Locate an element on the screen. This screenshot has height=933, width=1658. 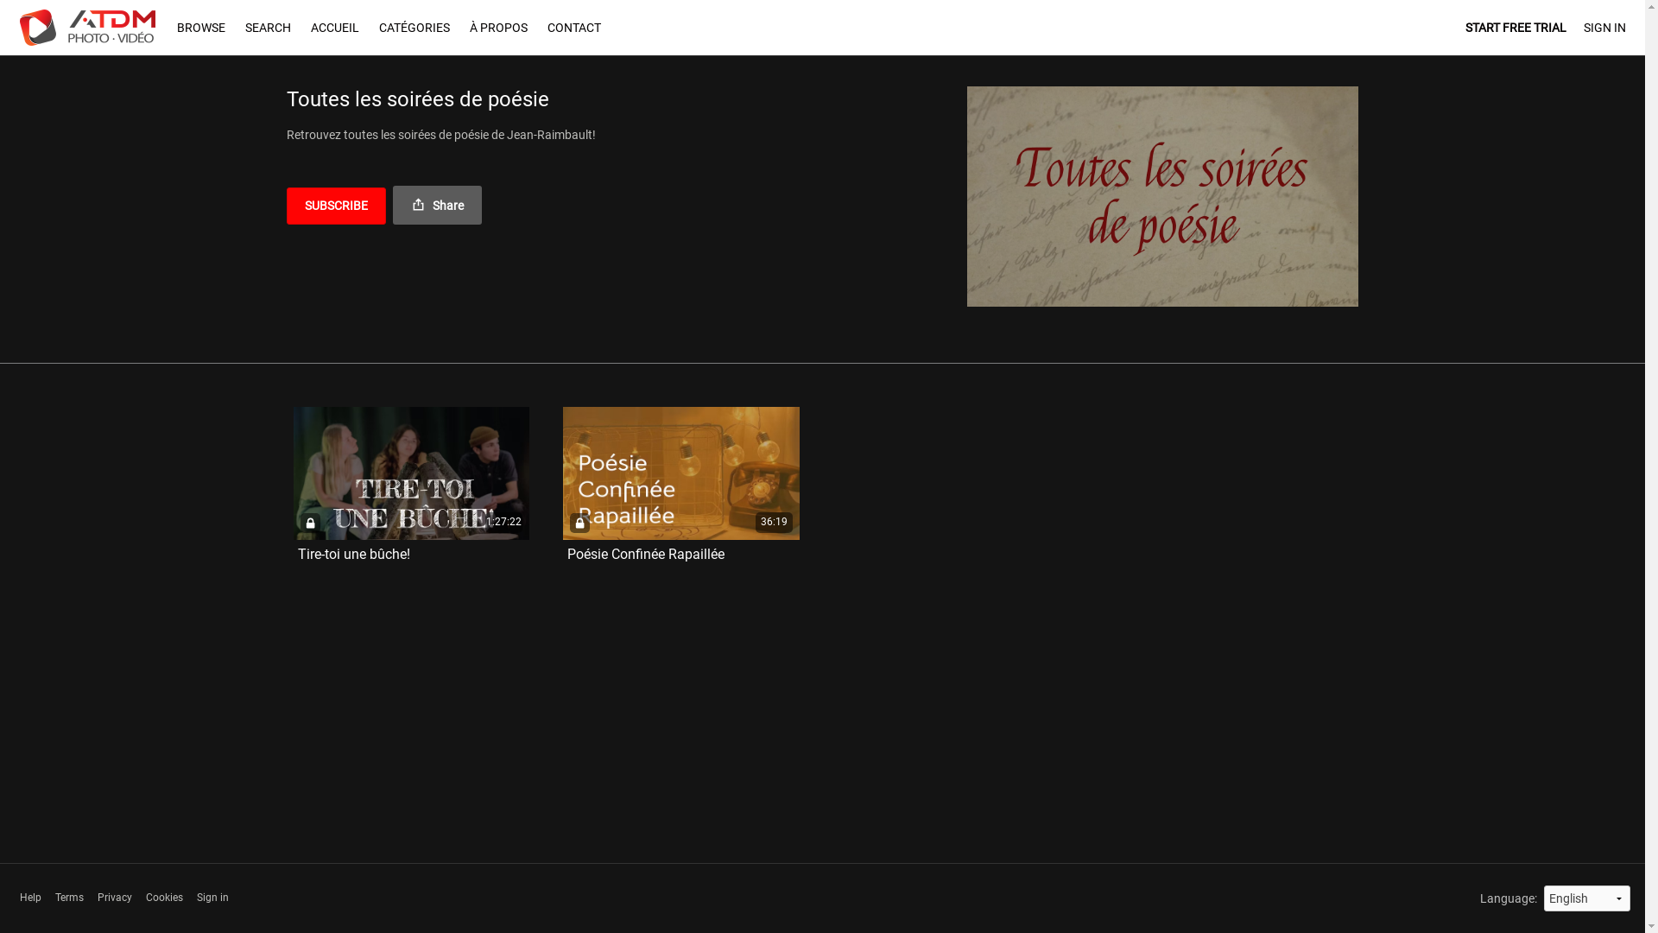
Help is located at coordinates (29, 898).